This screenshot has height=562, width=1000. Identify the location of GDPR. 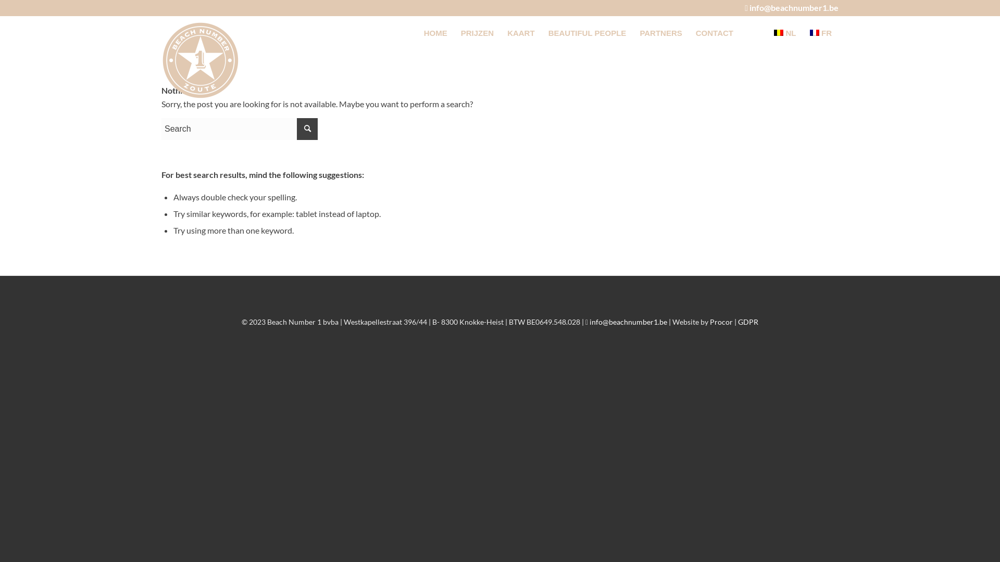
(748, 322).